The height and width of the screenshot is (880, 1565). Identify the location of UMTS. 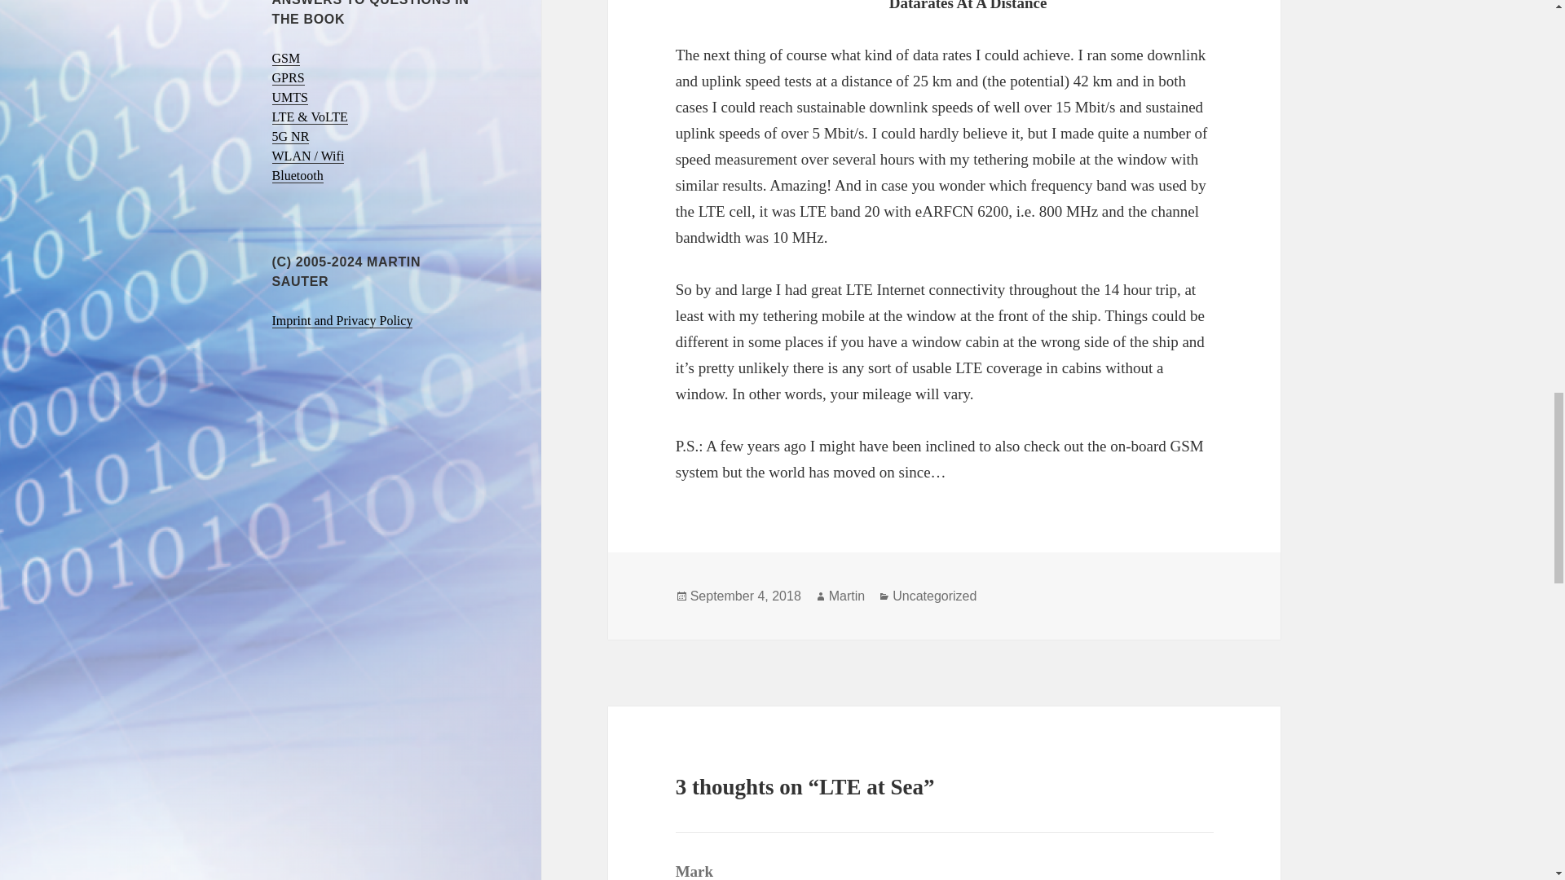
(290, 98).